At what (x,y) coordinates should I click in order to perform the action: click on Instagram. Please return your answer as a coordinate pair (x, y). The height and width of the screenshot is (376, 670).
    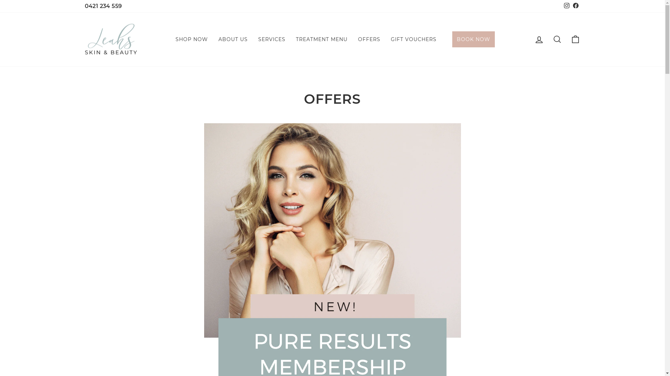
    Looking at the image, I should click on (566, 6).